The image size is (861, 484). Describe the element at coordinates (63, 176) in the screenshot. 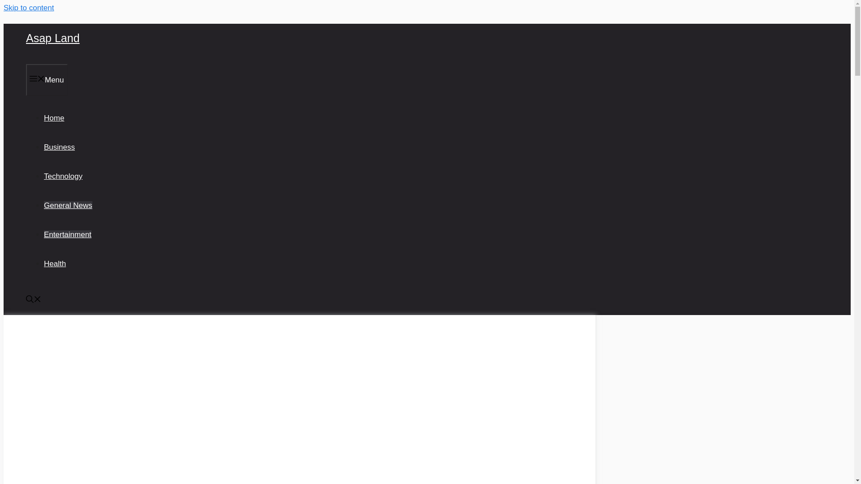

I see `Technology` at that location.